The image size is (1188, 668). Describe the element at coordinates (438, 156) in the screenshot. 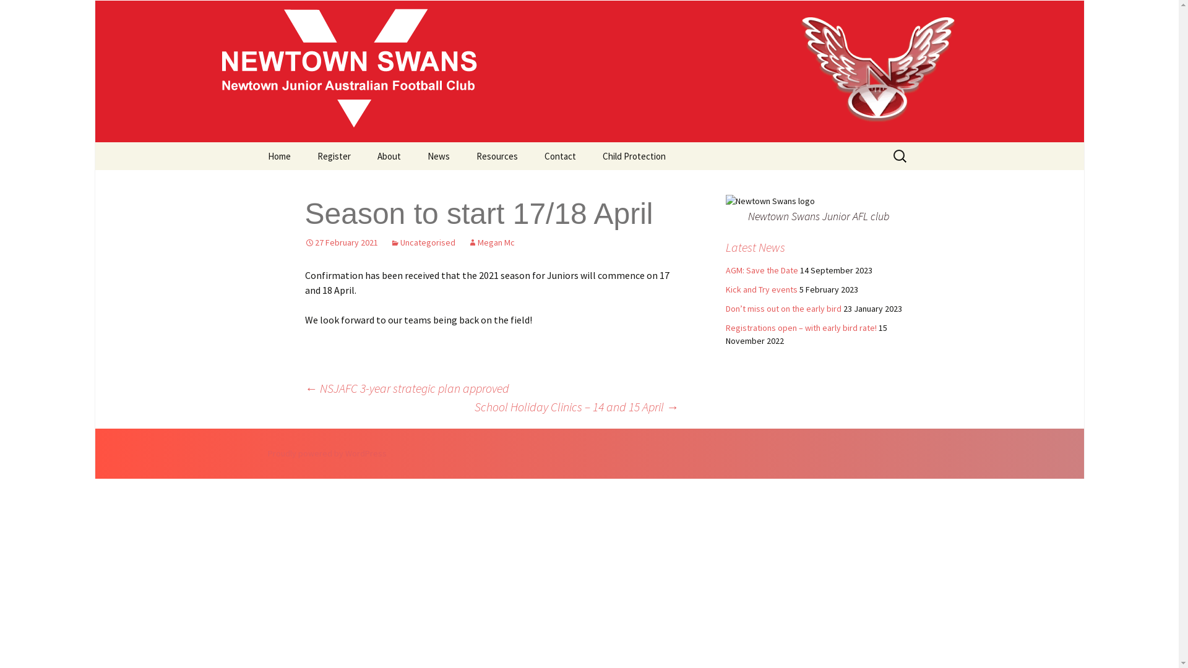

I see `News` at that location.